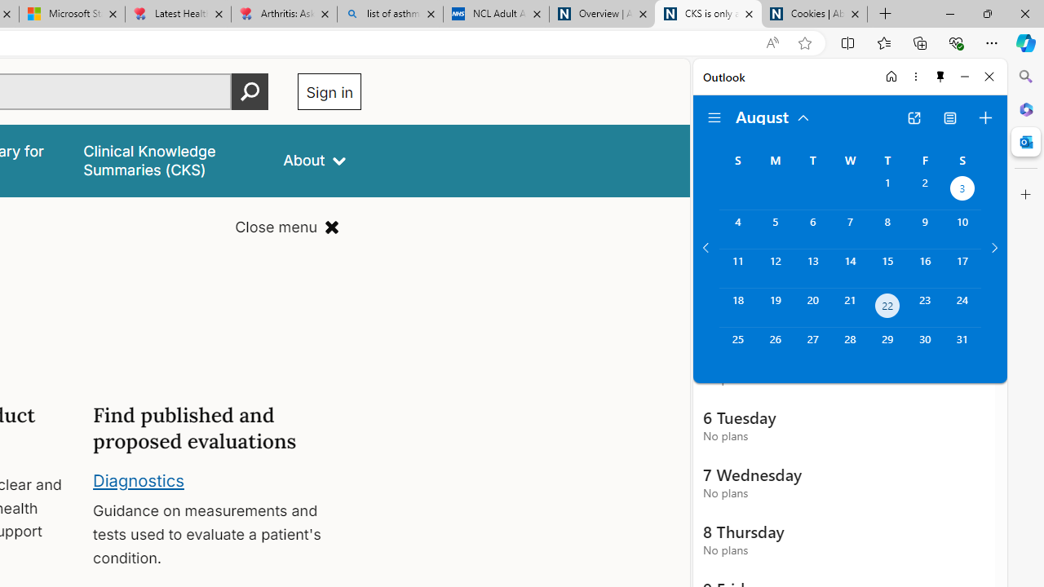  I want to click on Tuesday, August 27, 2024. , so click(812, 347).